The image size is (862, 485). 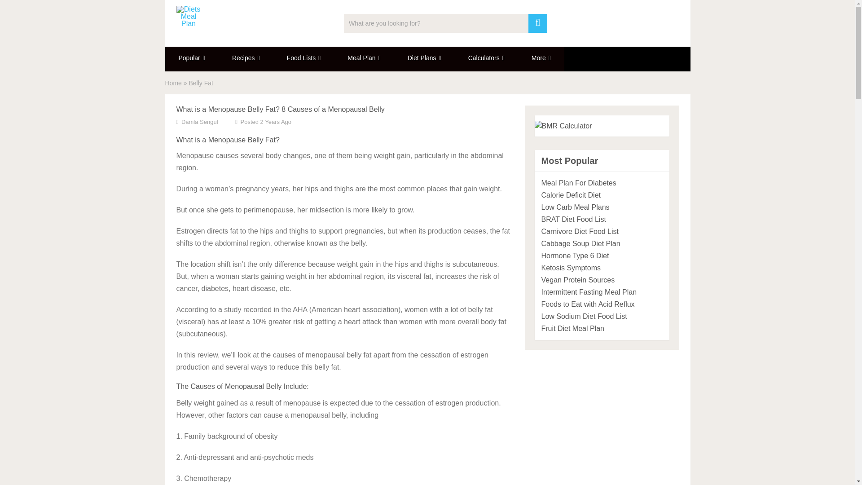 I want to click on Posts by Damla Sengul, so click(x=199, y=121).